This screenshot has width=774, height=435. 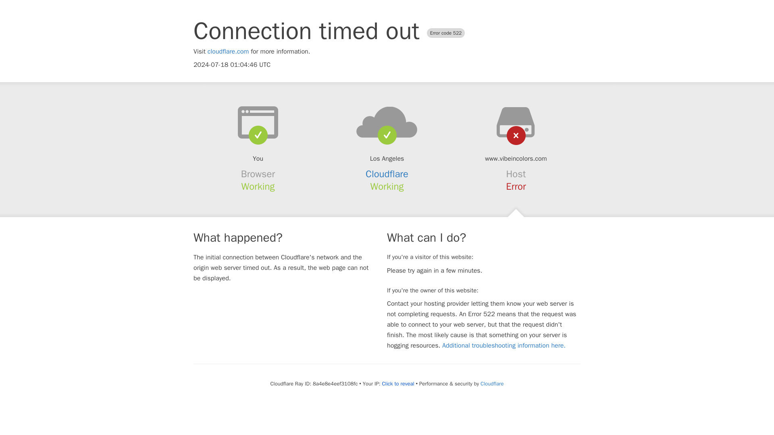 What do you see at coordinates (228, 52) in the screenshot?
I see `cloudflare.com` at bounding box center [228, 52].